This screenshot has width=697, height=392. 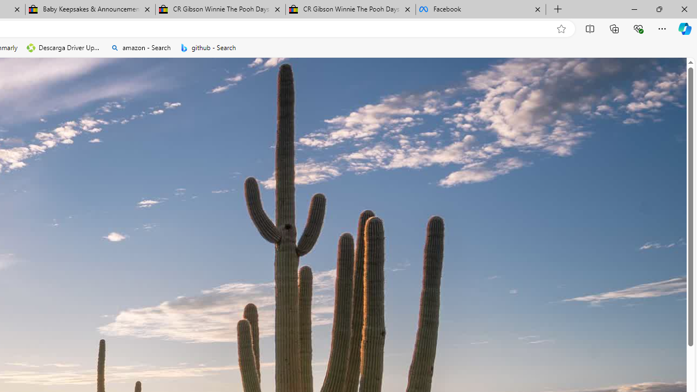 What do you see at coordinates (274, 200) in the screenshot?
I see `Partly cloudy` at bounding box center [274, 200].